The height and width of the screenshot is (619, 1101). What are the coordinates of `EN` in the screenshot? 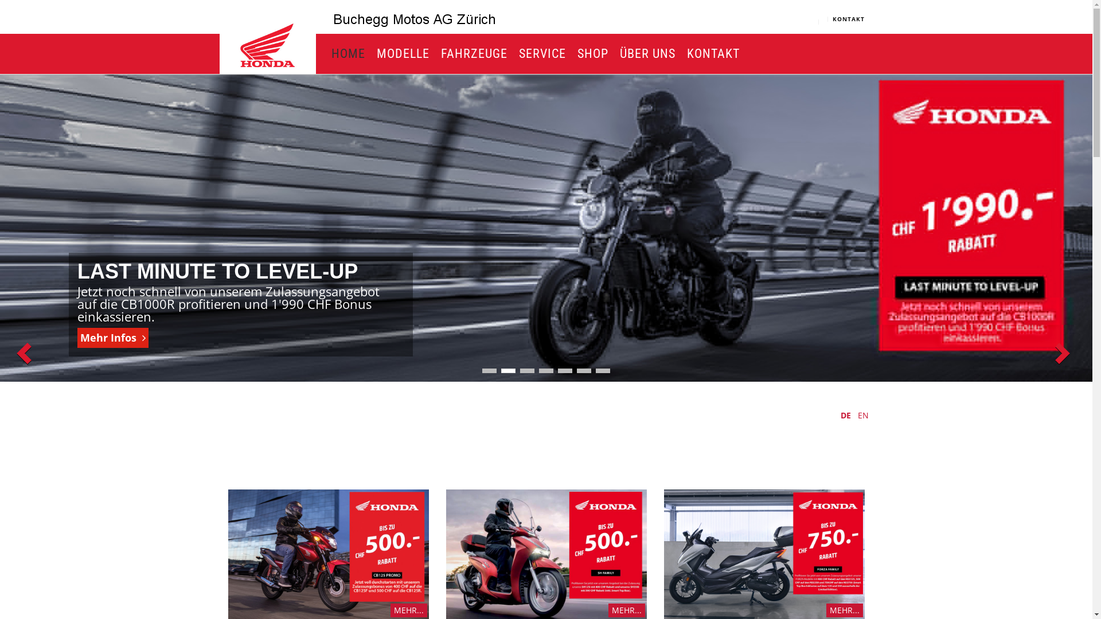 It's located at (865, 415).